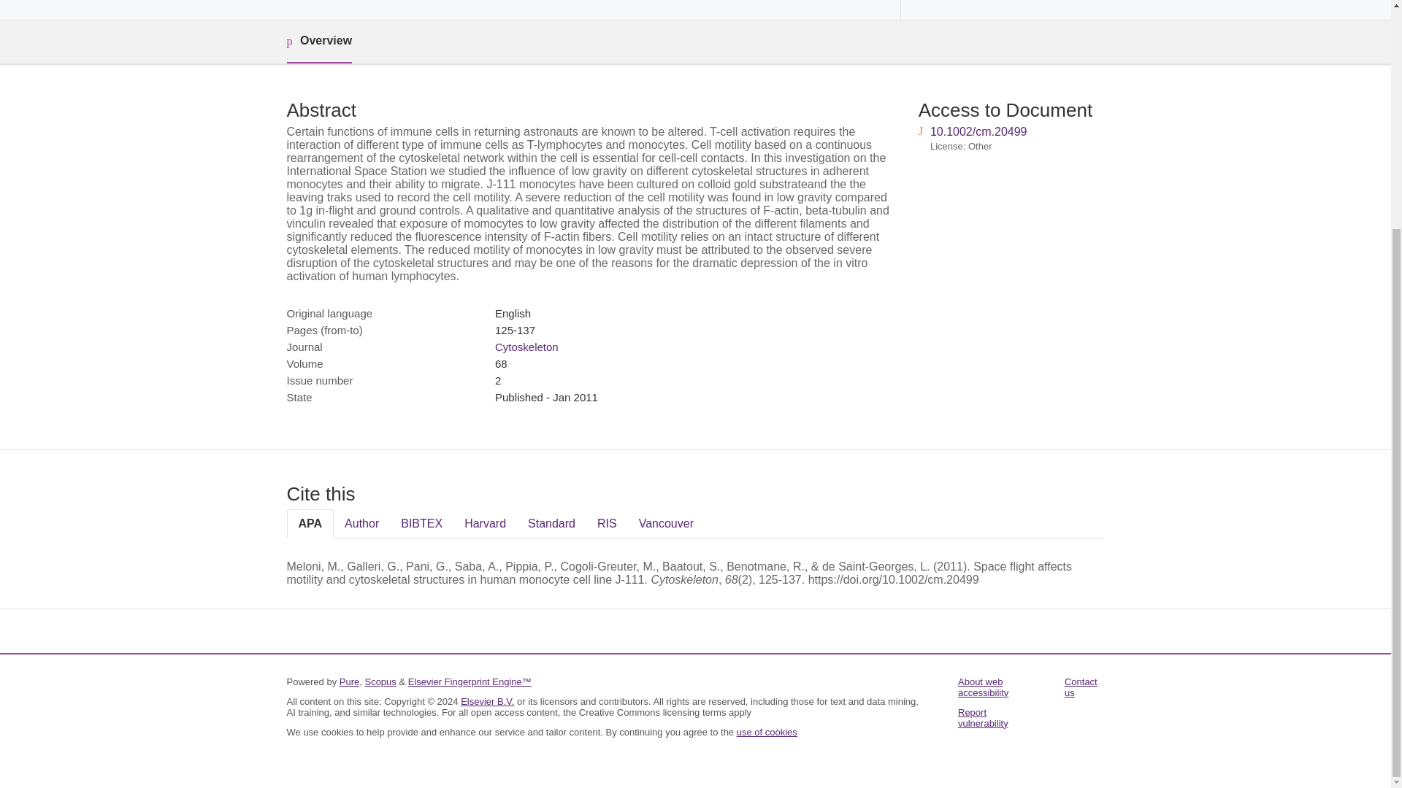  What do you see at coordinates (526, 346) in the screenshot?
I see `Cytoskeleton` at bounding box center [526, 346].